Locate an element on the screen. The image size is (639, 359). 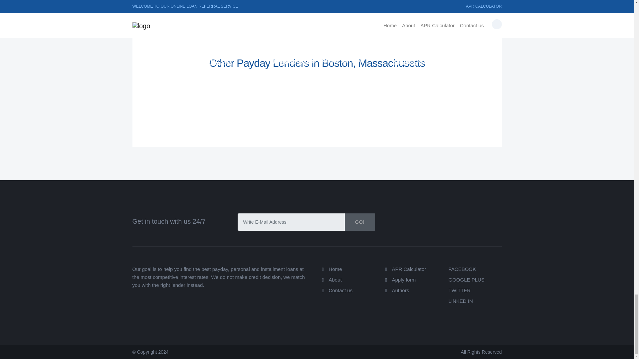
GOOGLE PLUS is located at coordinates (466, 279).